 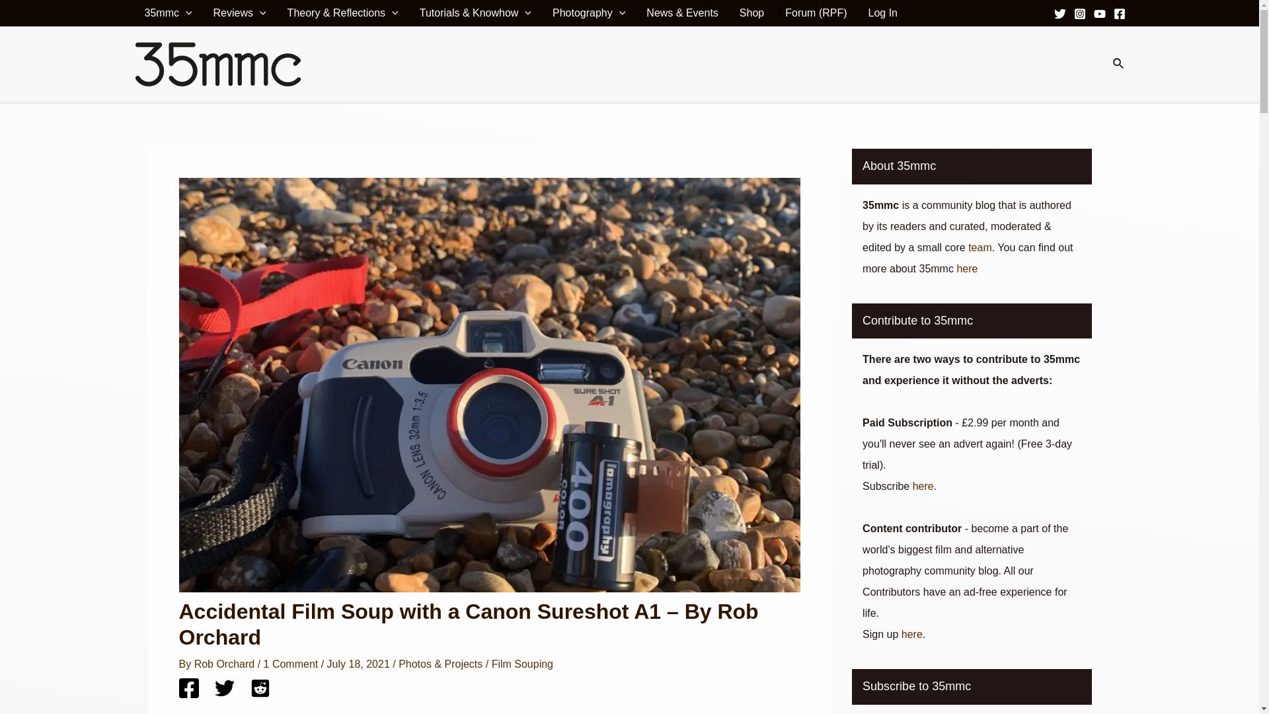 What do you see at coordinates (923, 487) in the screenshot?
I see `here` at bounding box center [923, 487].